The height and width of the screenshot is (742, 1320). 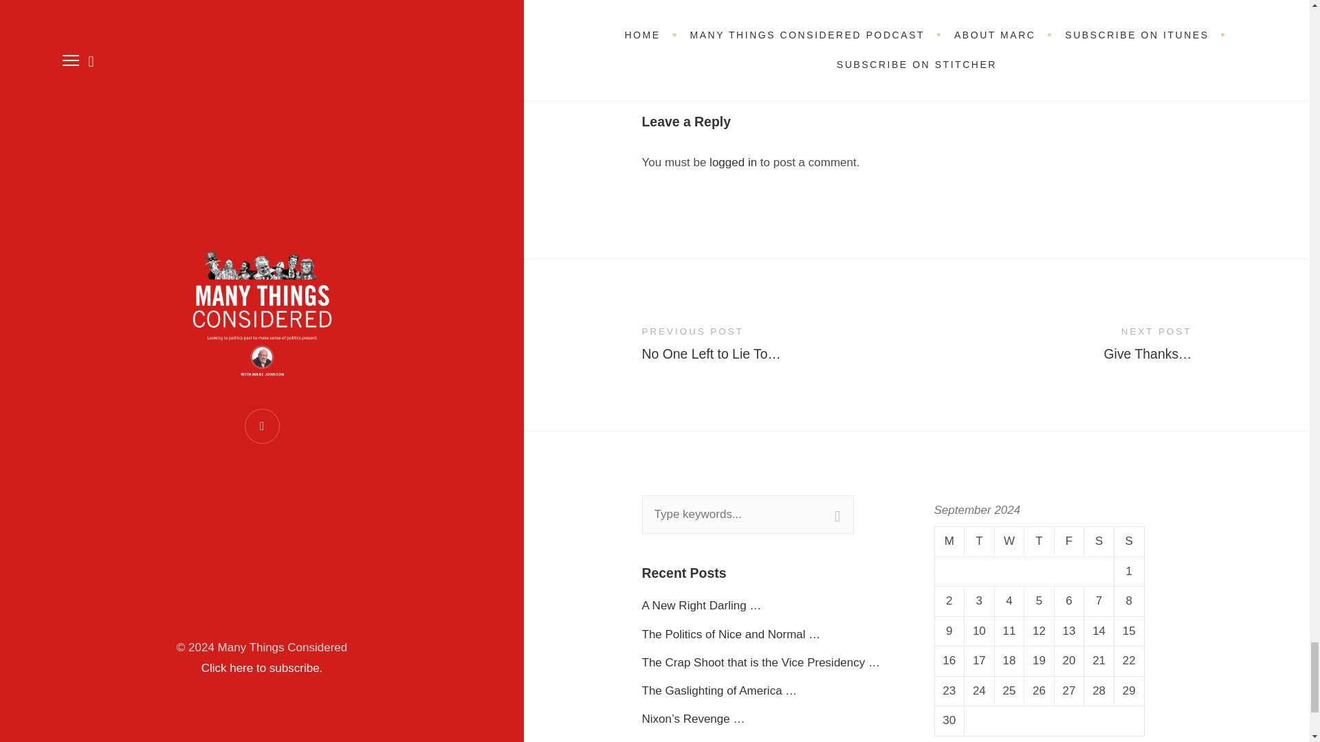 I want to click on Monday, so click(x=949, y=541).